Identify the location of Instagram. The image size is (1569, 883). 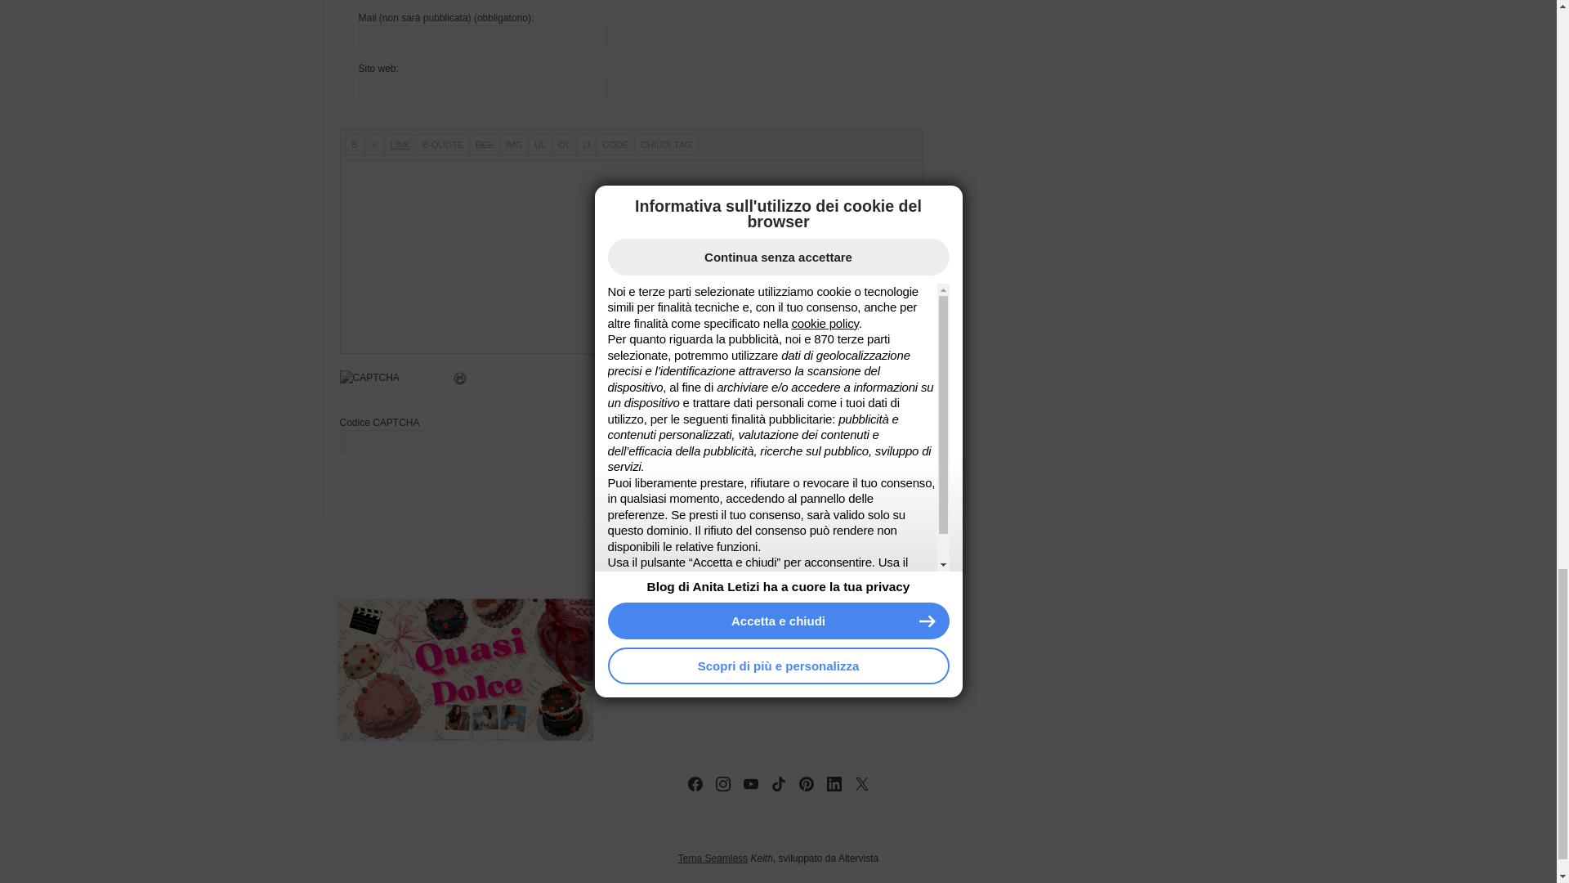
(722, 784).